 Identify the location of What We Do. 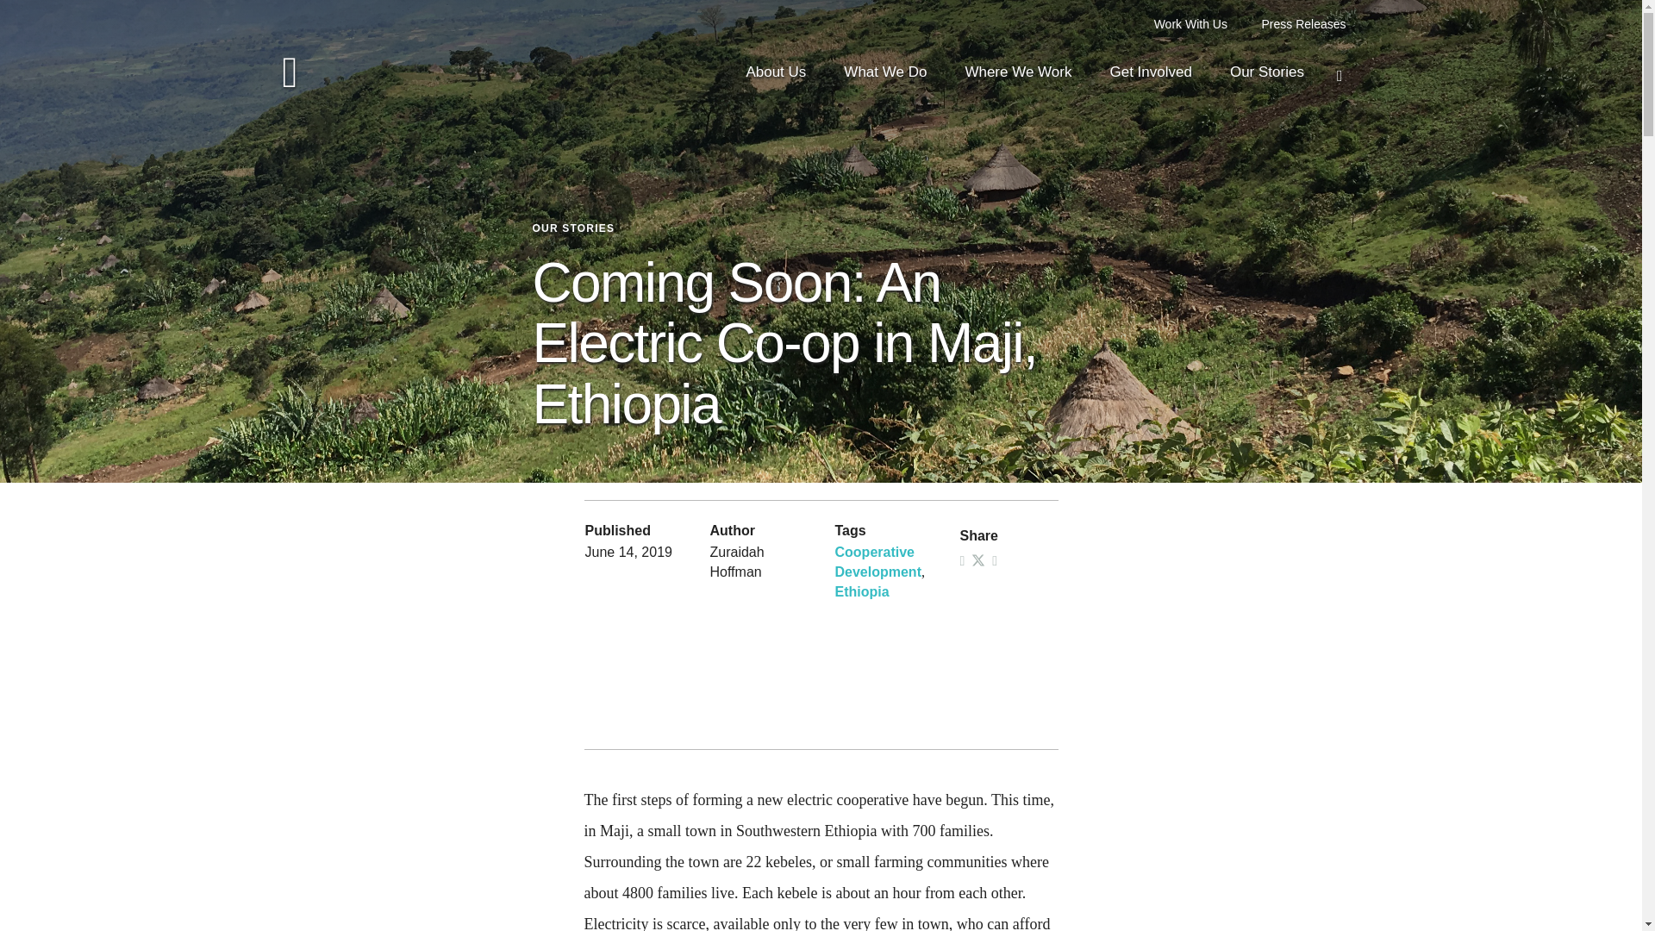
(885, 75).